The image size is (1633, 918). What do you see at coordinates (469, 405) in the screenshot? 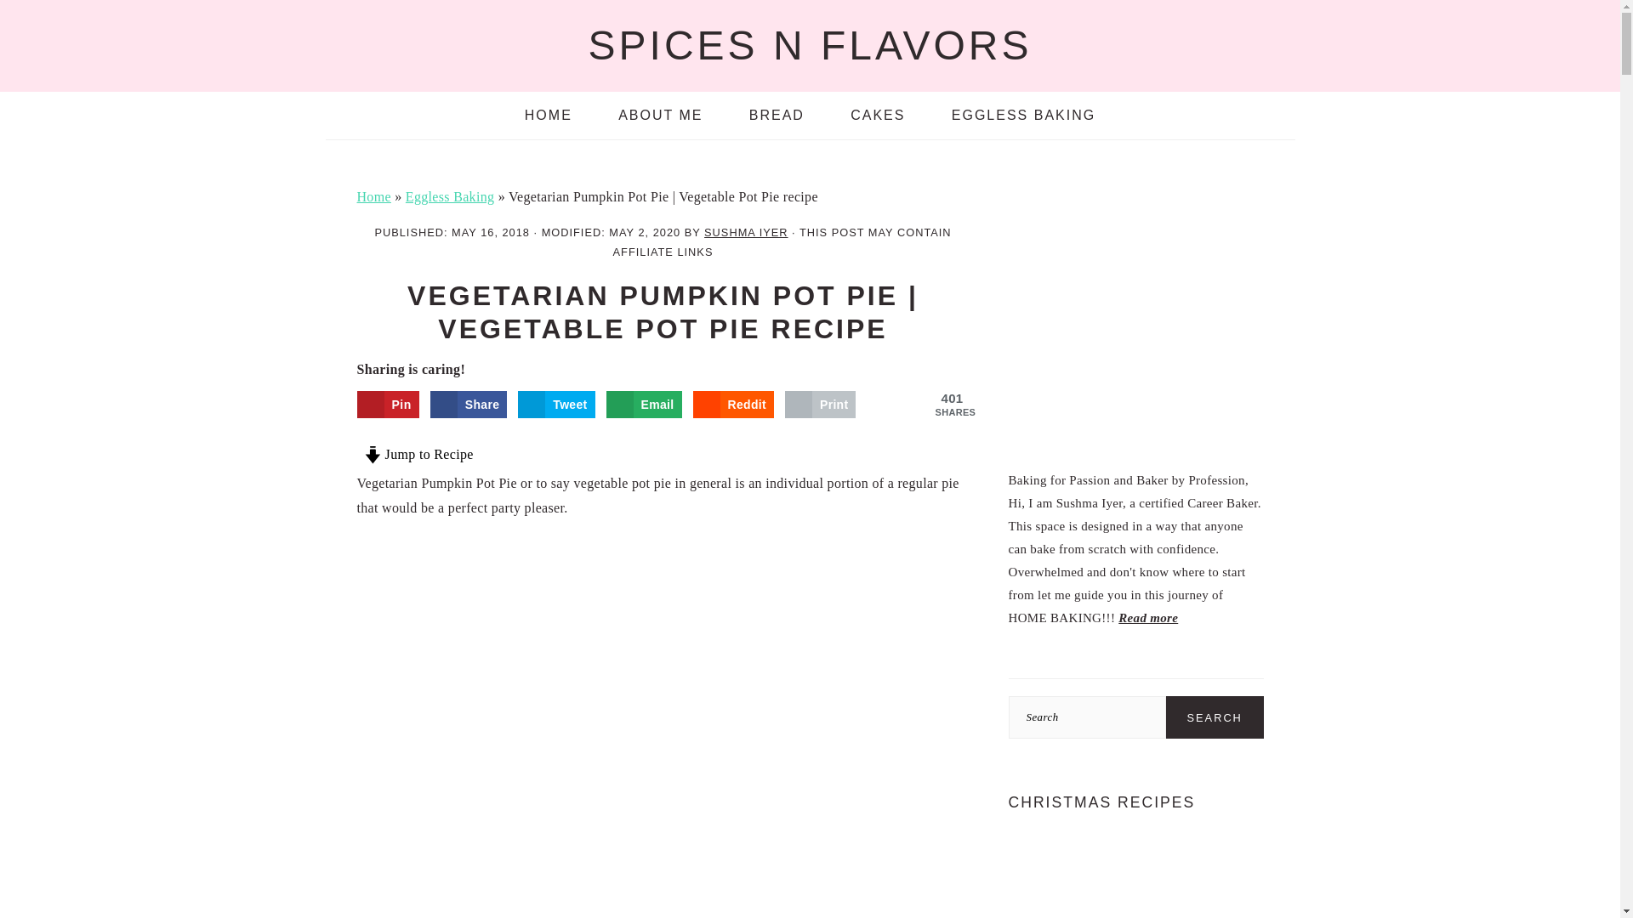
I see `Share` at bounding box center [469, 405].